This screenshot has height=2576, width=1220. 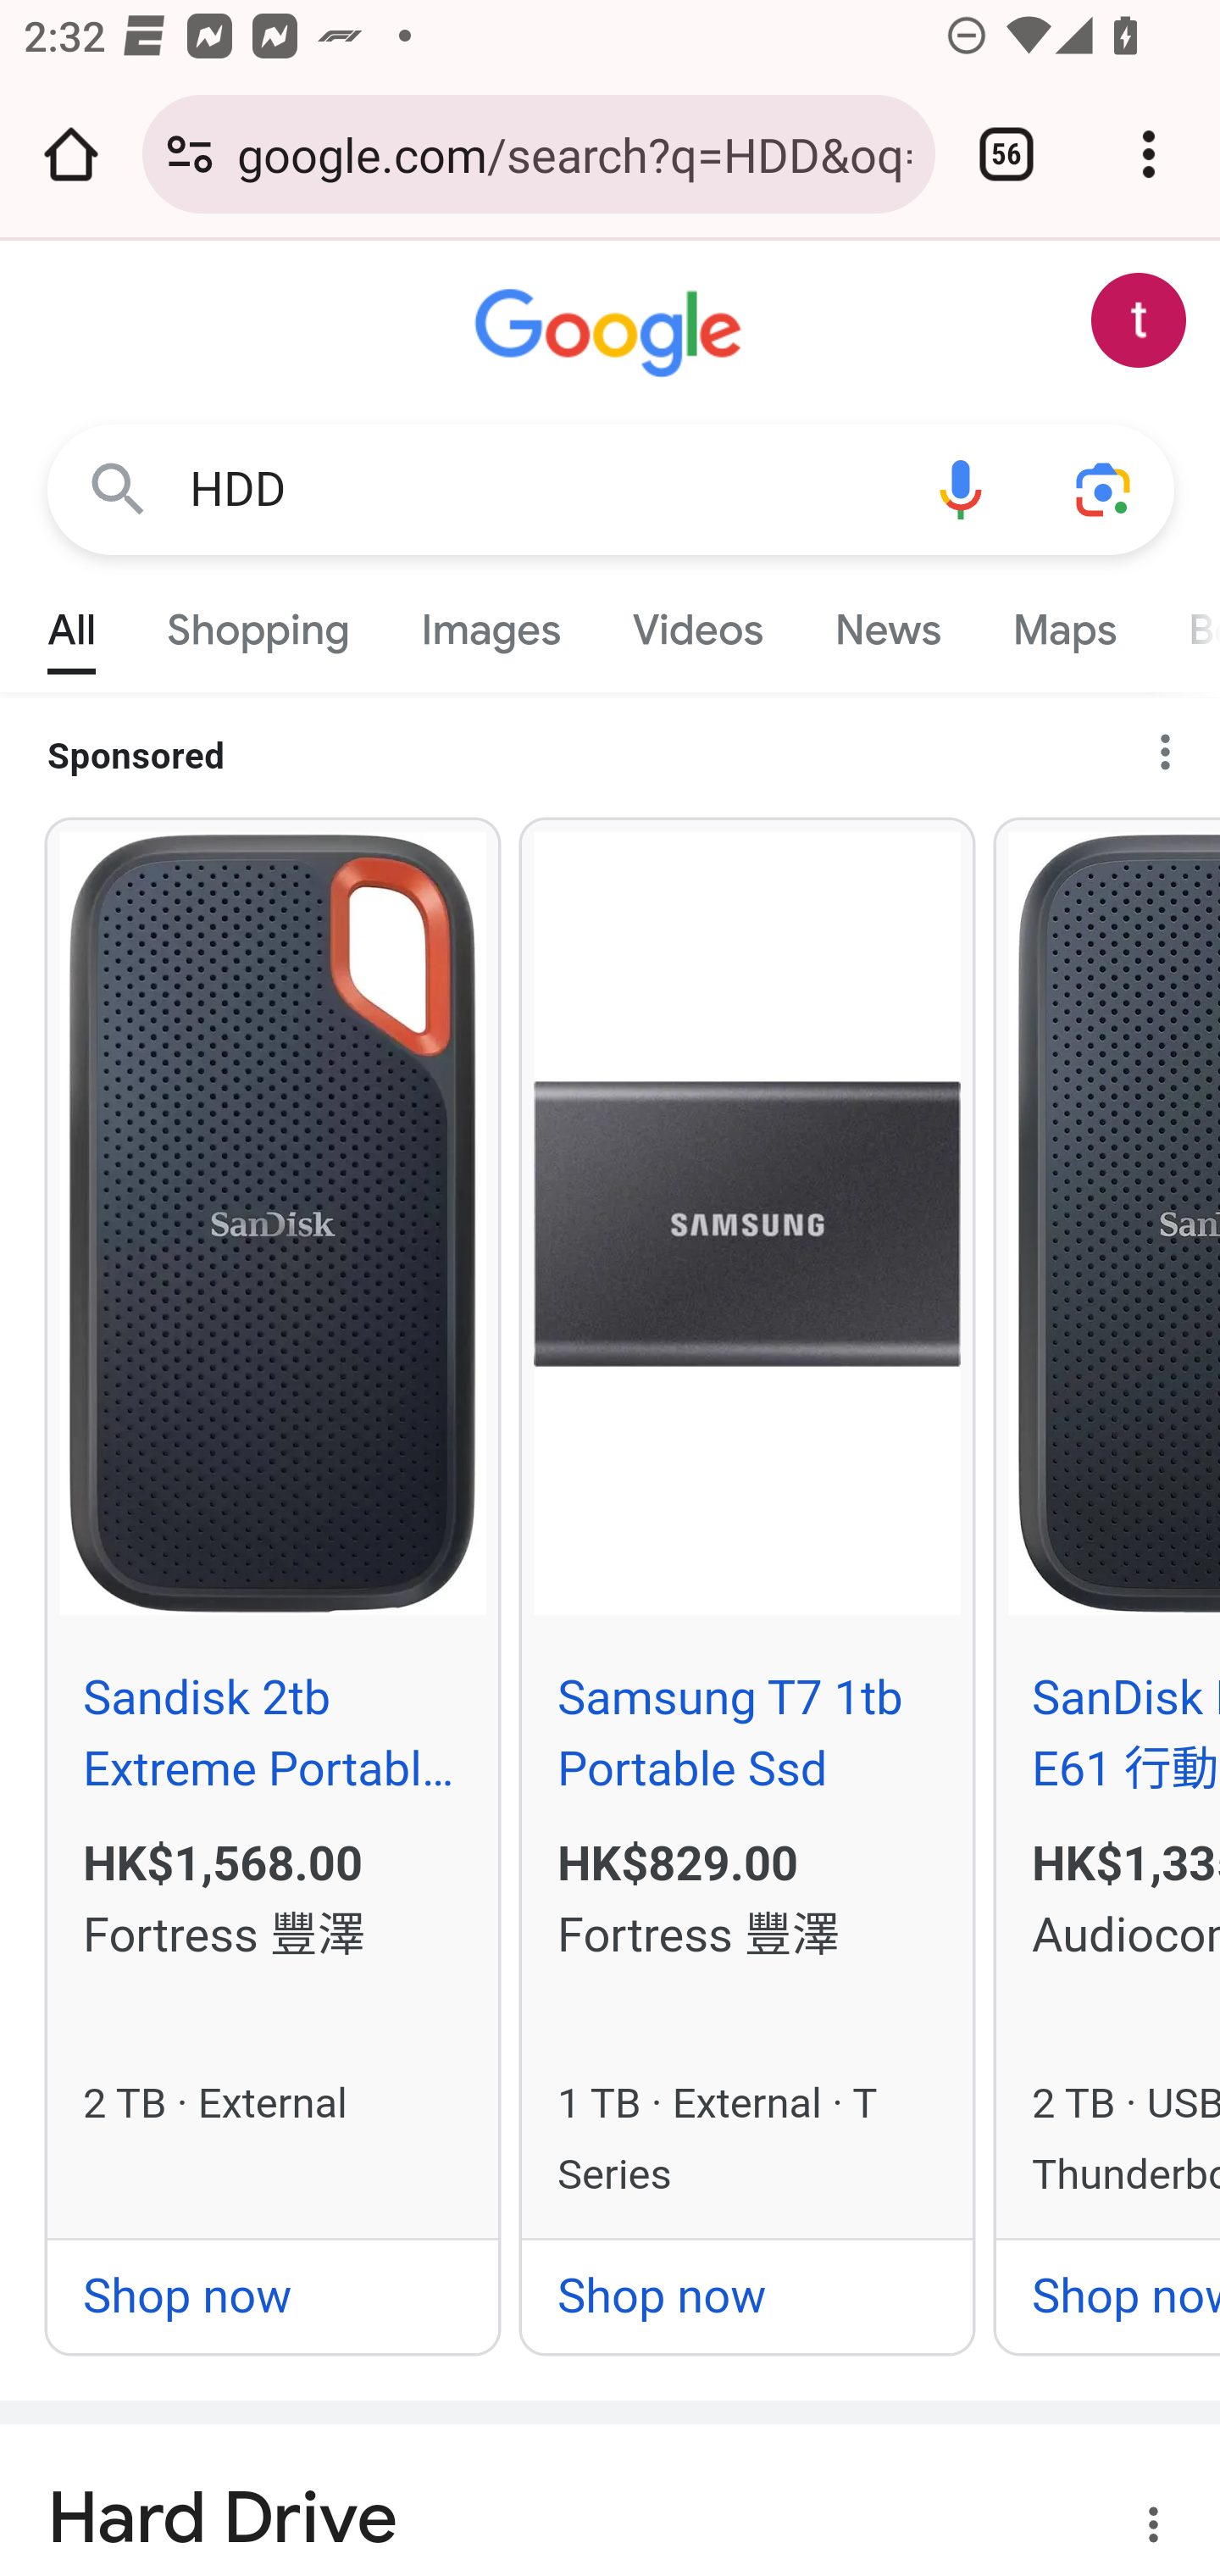 I want to click on Search using your camera or photos, so click(x=1105, y=488).